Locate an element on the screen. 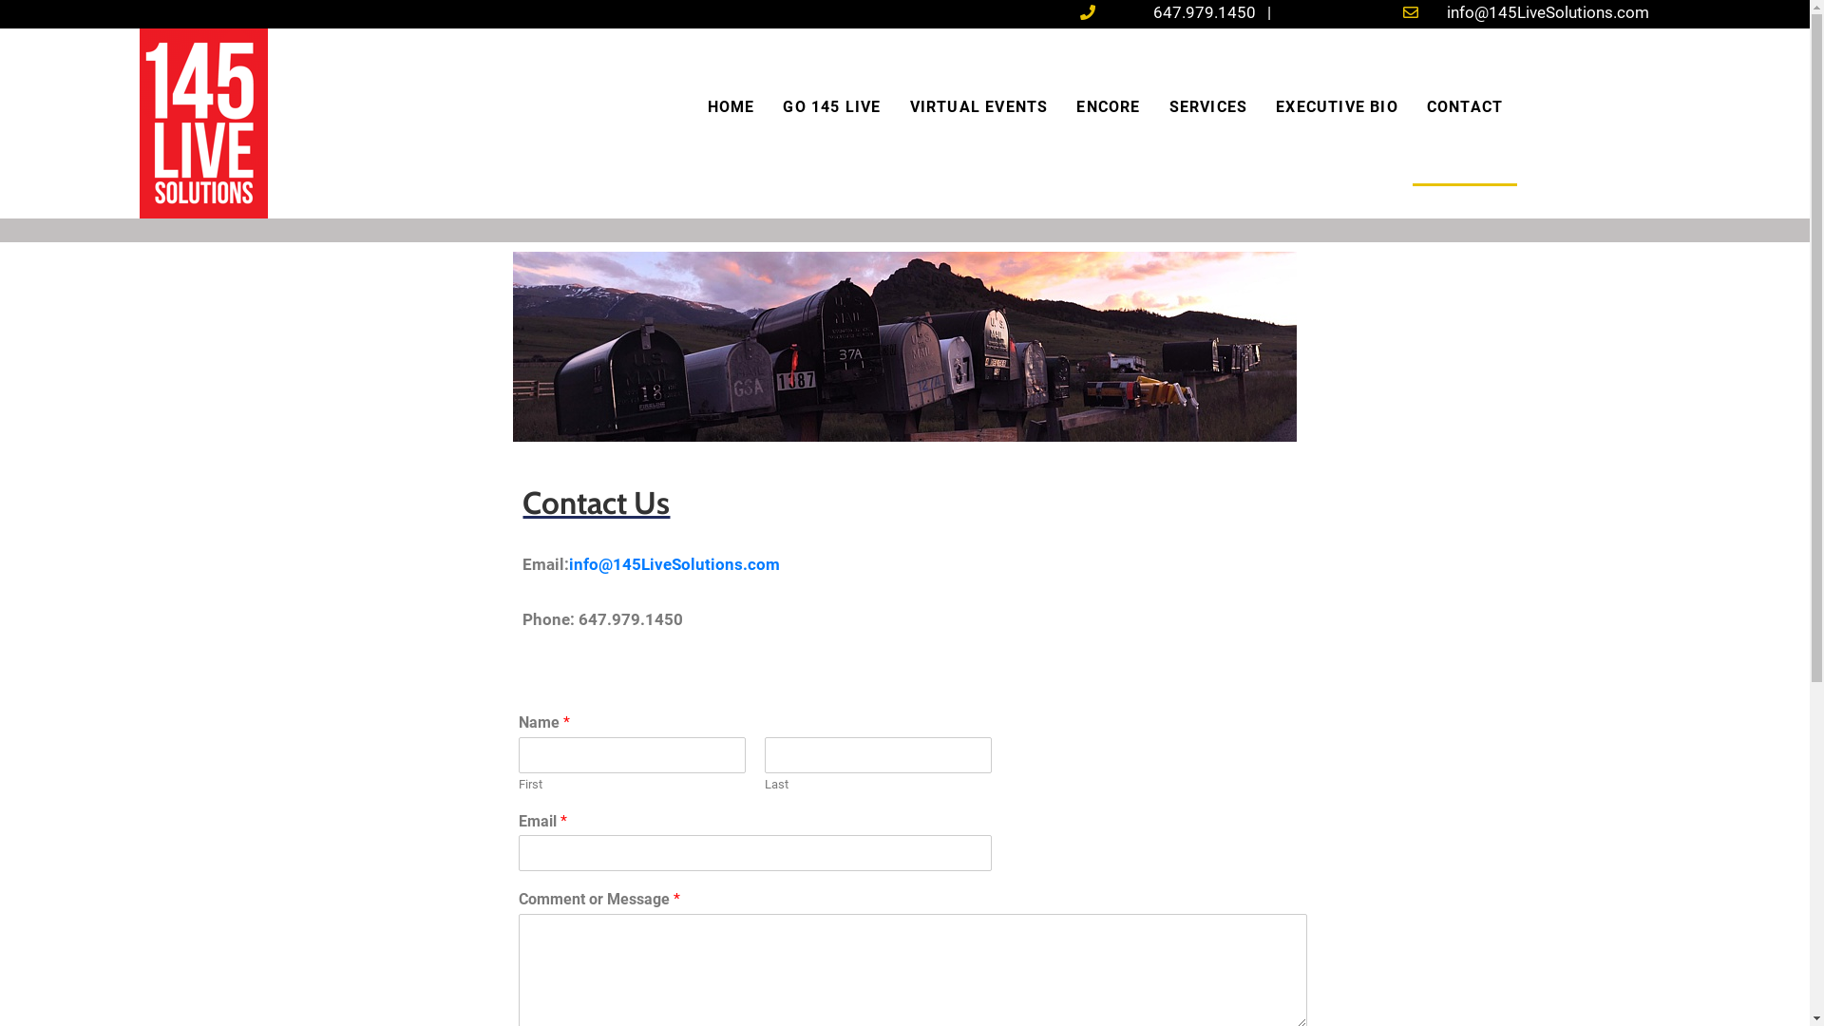 The image size is (1824, 1026). info@145LiveSolutions.com is located at coordinates (1548, 12).